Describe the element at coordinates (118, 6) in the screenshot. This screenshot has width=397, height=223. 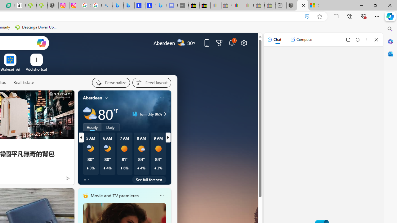
I see `Microsoft Bing Travel - Flights from Hong Kong to Bangkok` at that location.